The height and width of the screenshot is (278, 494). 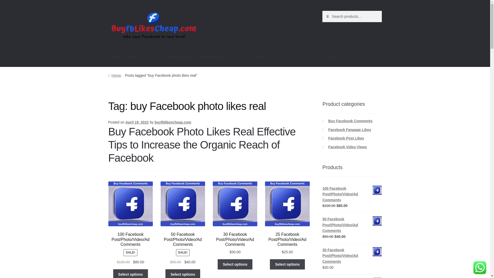 What do you see at coordinates (235, 264) in the screenshot?
I see `Select options` at bounding box center [235, 264].